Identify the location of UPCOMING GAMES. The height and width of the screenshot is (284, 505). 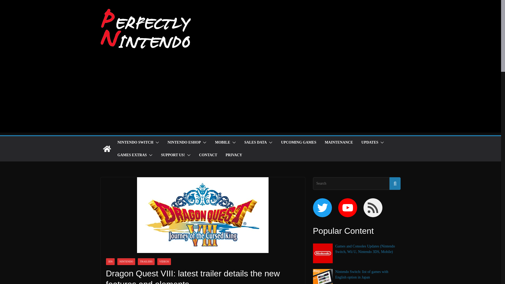
(298, 143).